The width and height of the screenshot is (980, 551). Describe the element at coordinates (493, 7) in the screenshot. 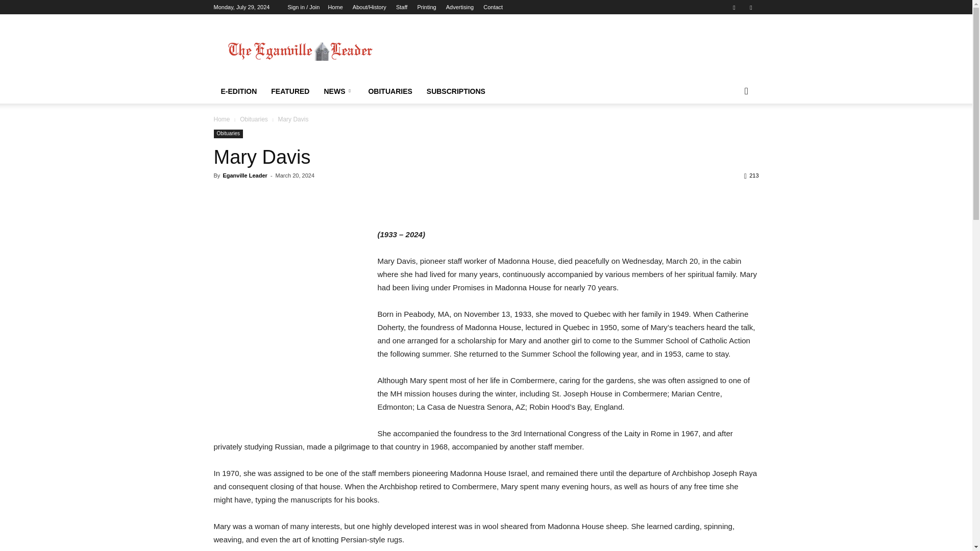

I see `Contact` at that location.